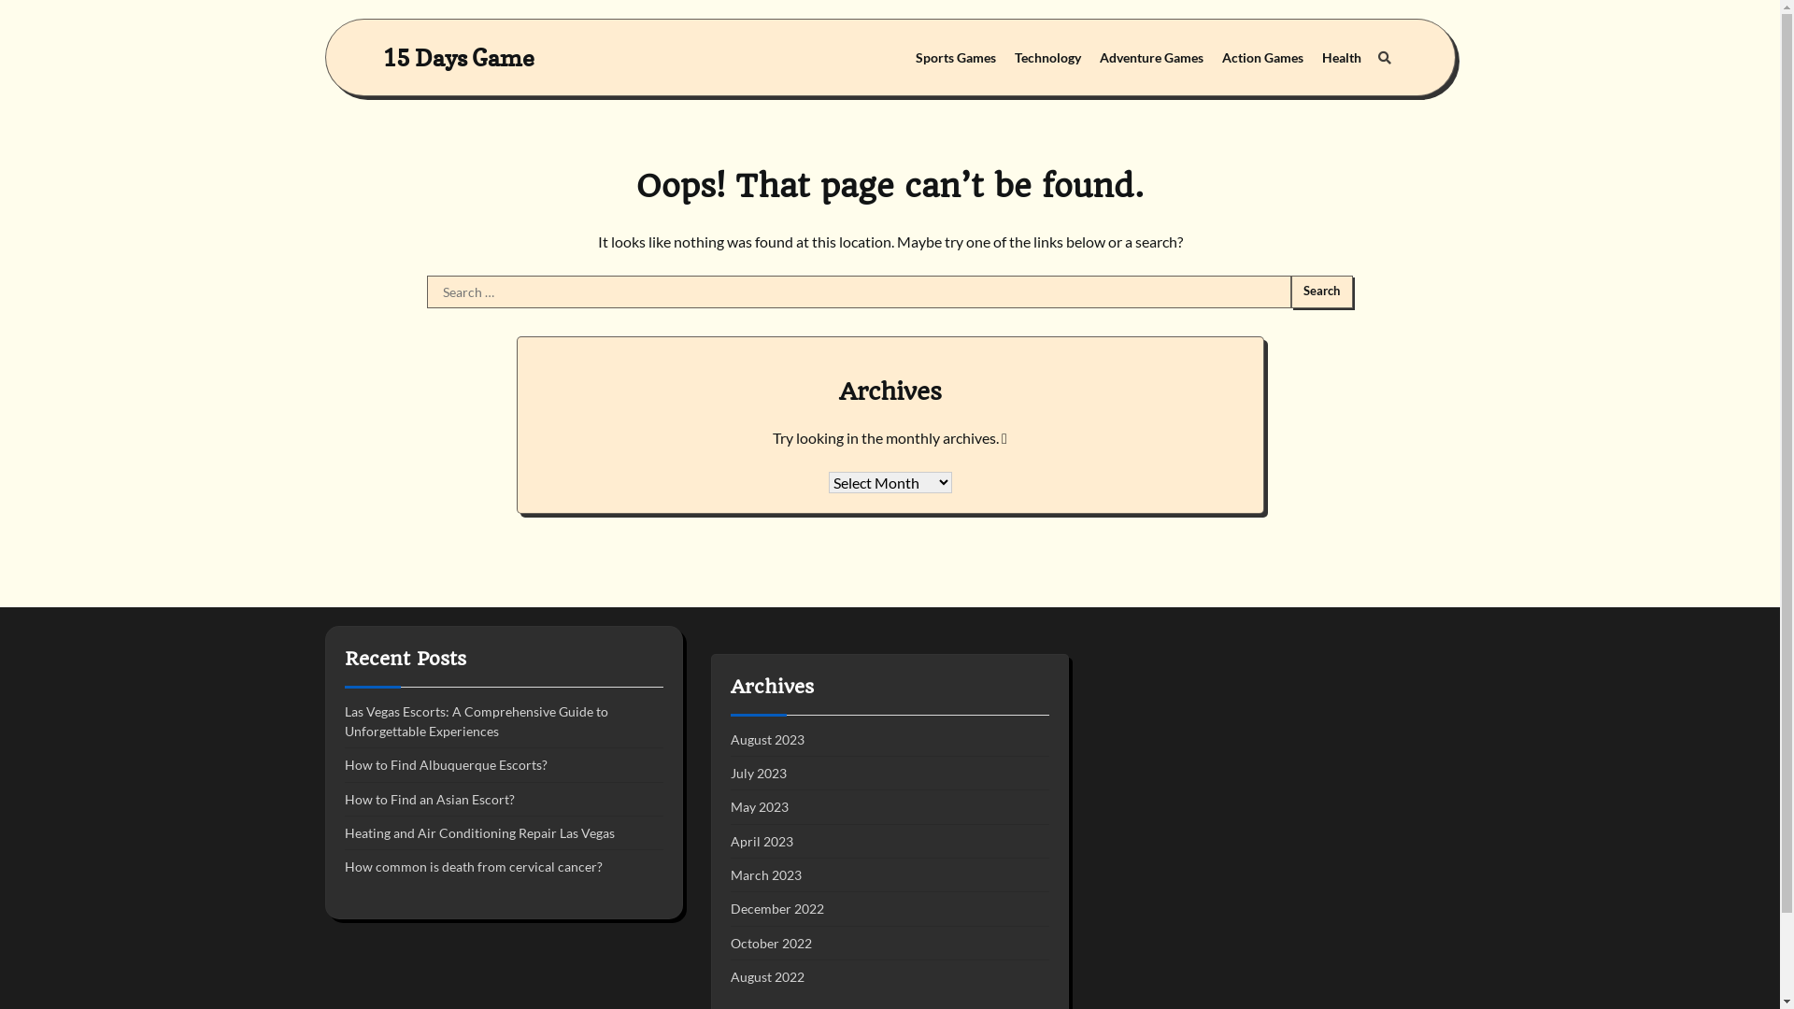  Describe the element at coordinates (1263, 58) in the screenshot. I see `Action Games` at that location.